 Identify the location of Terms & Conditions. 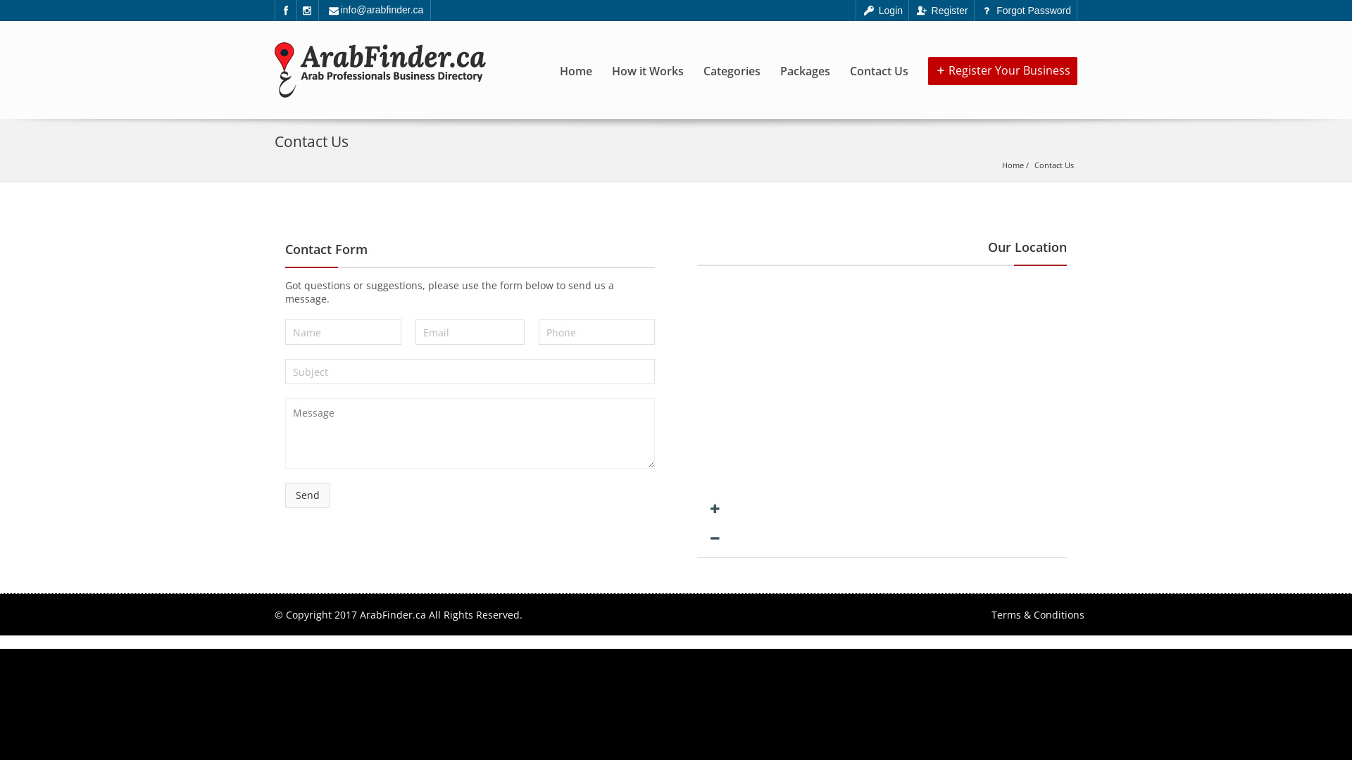
(1038, 614).